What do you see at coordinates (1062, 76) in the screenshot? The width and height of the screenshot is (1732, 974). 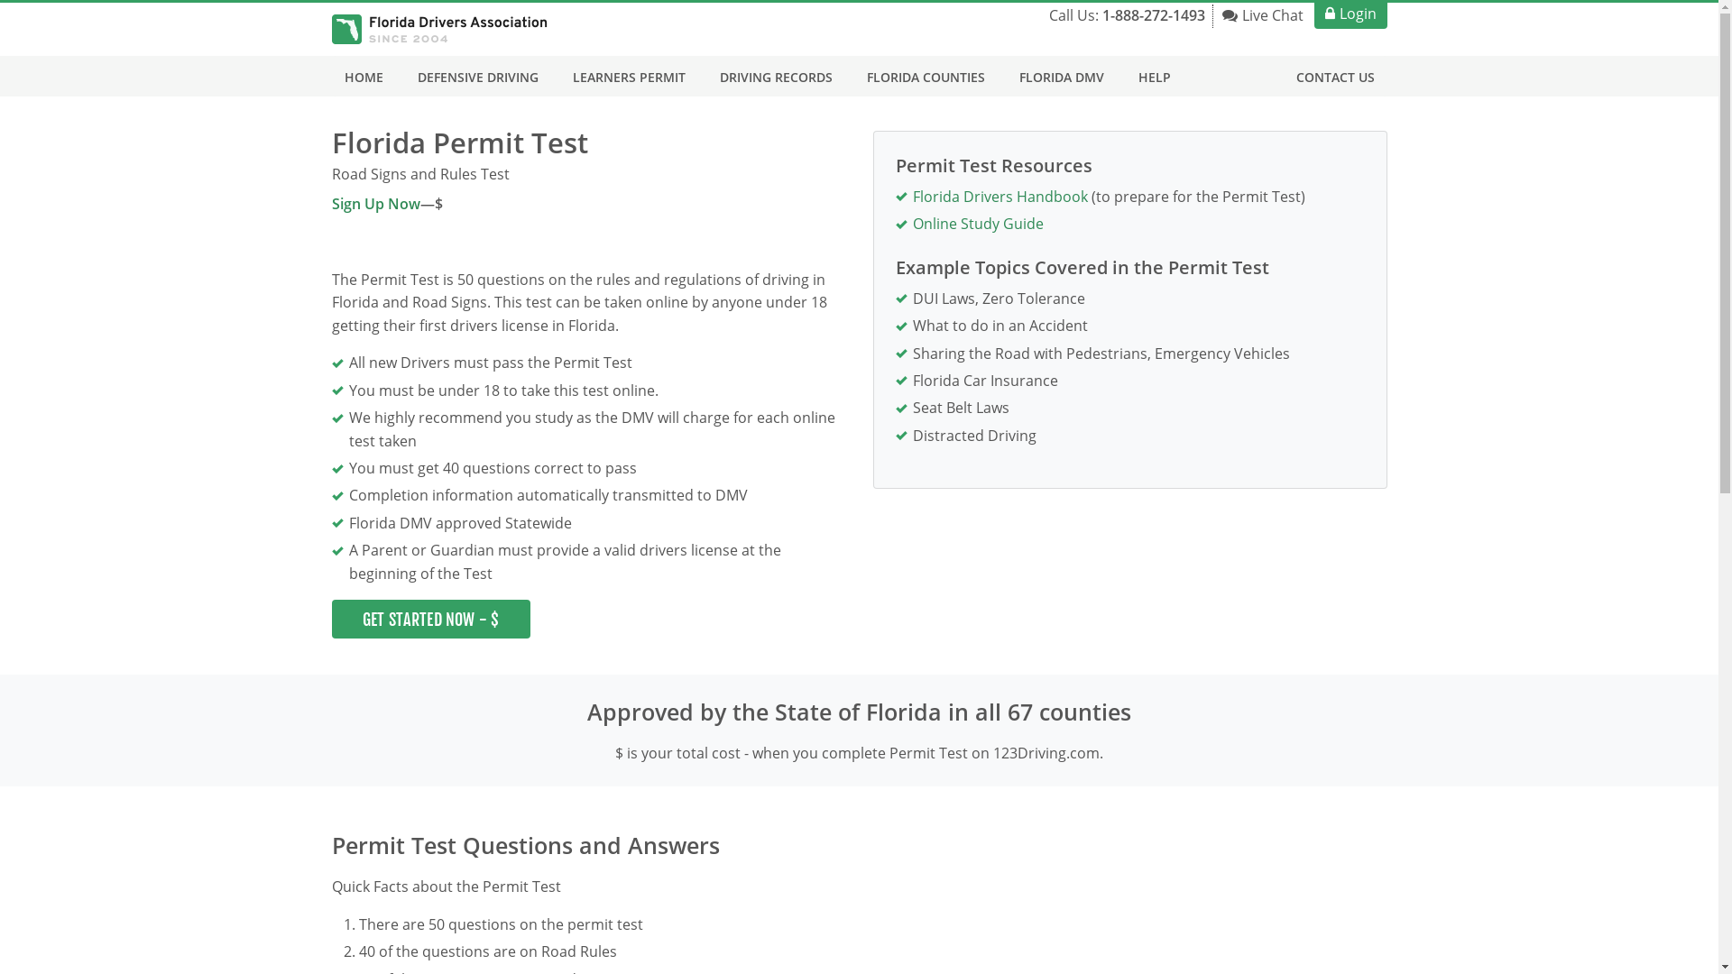 I see `FLORIDA DMV` at bounding box center [1062, 76].